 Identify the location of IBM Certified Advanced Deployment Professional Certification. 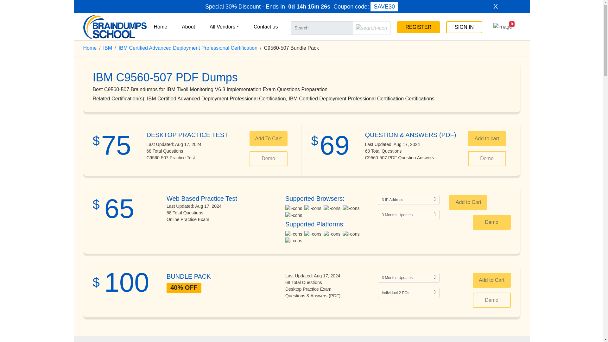
(188, 47).